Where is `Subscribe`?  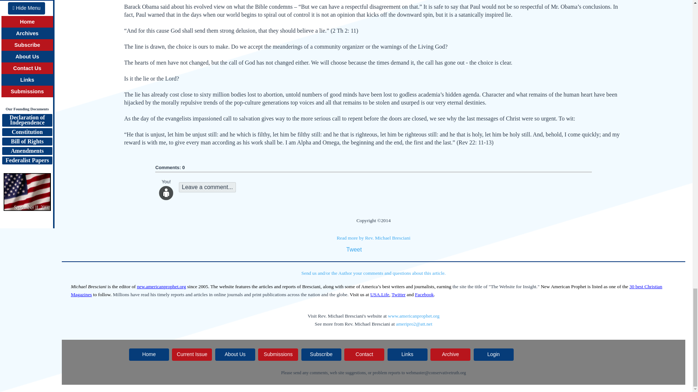 Subscribe is located at coordinates (321, 354).